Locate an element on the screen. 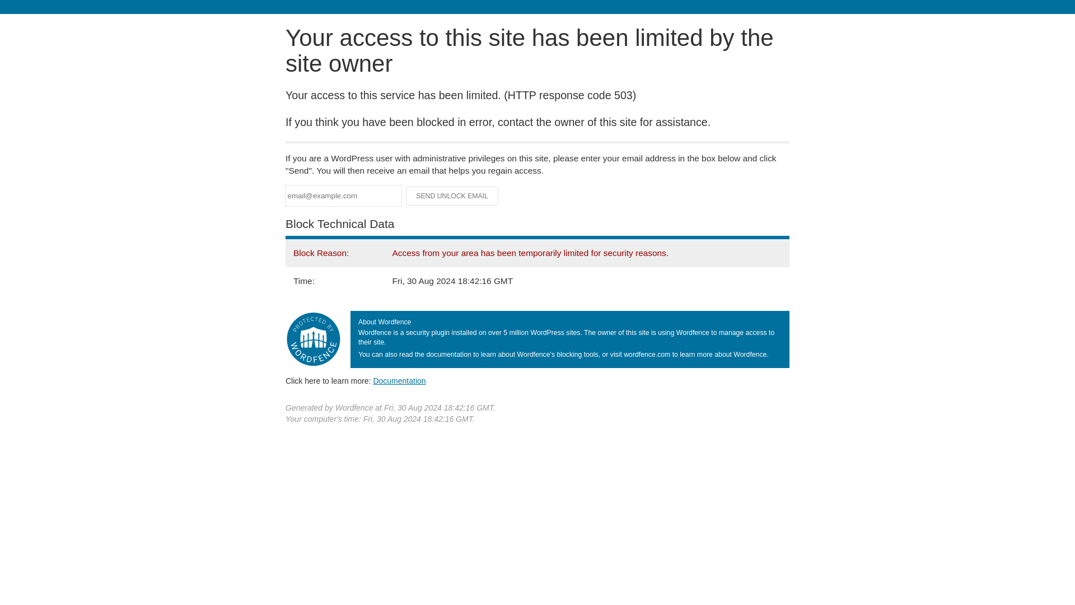  Send Unlock Email is located at coordinates (452, 196).